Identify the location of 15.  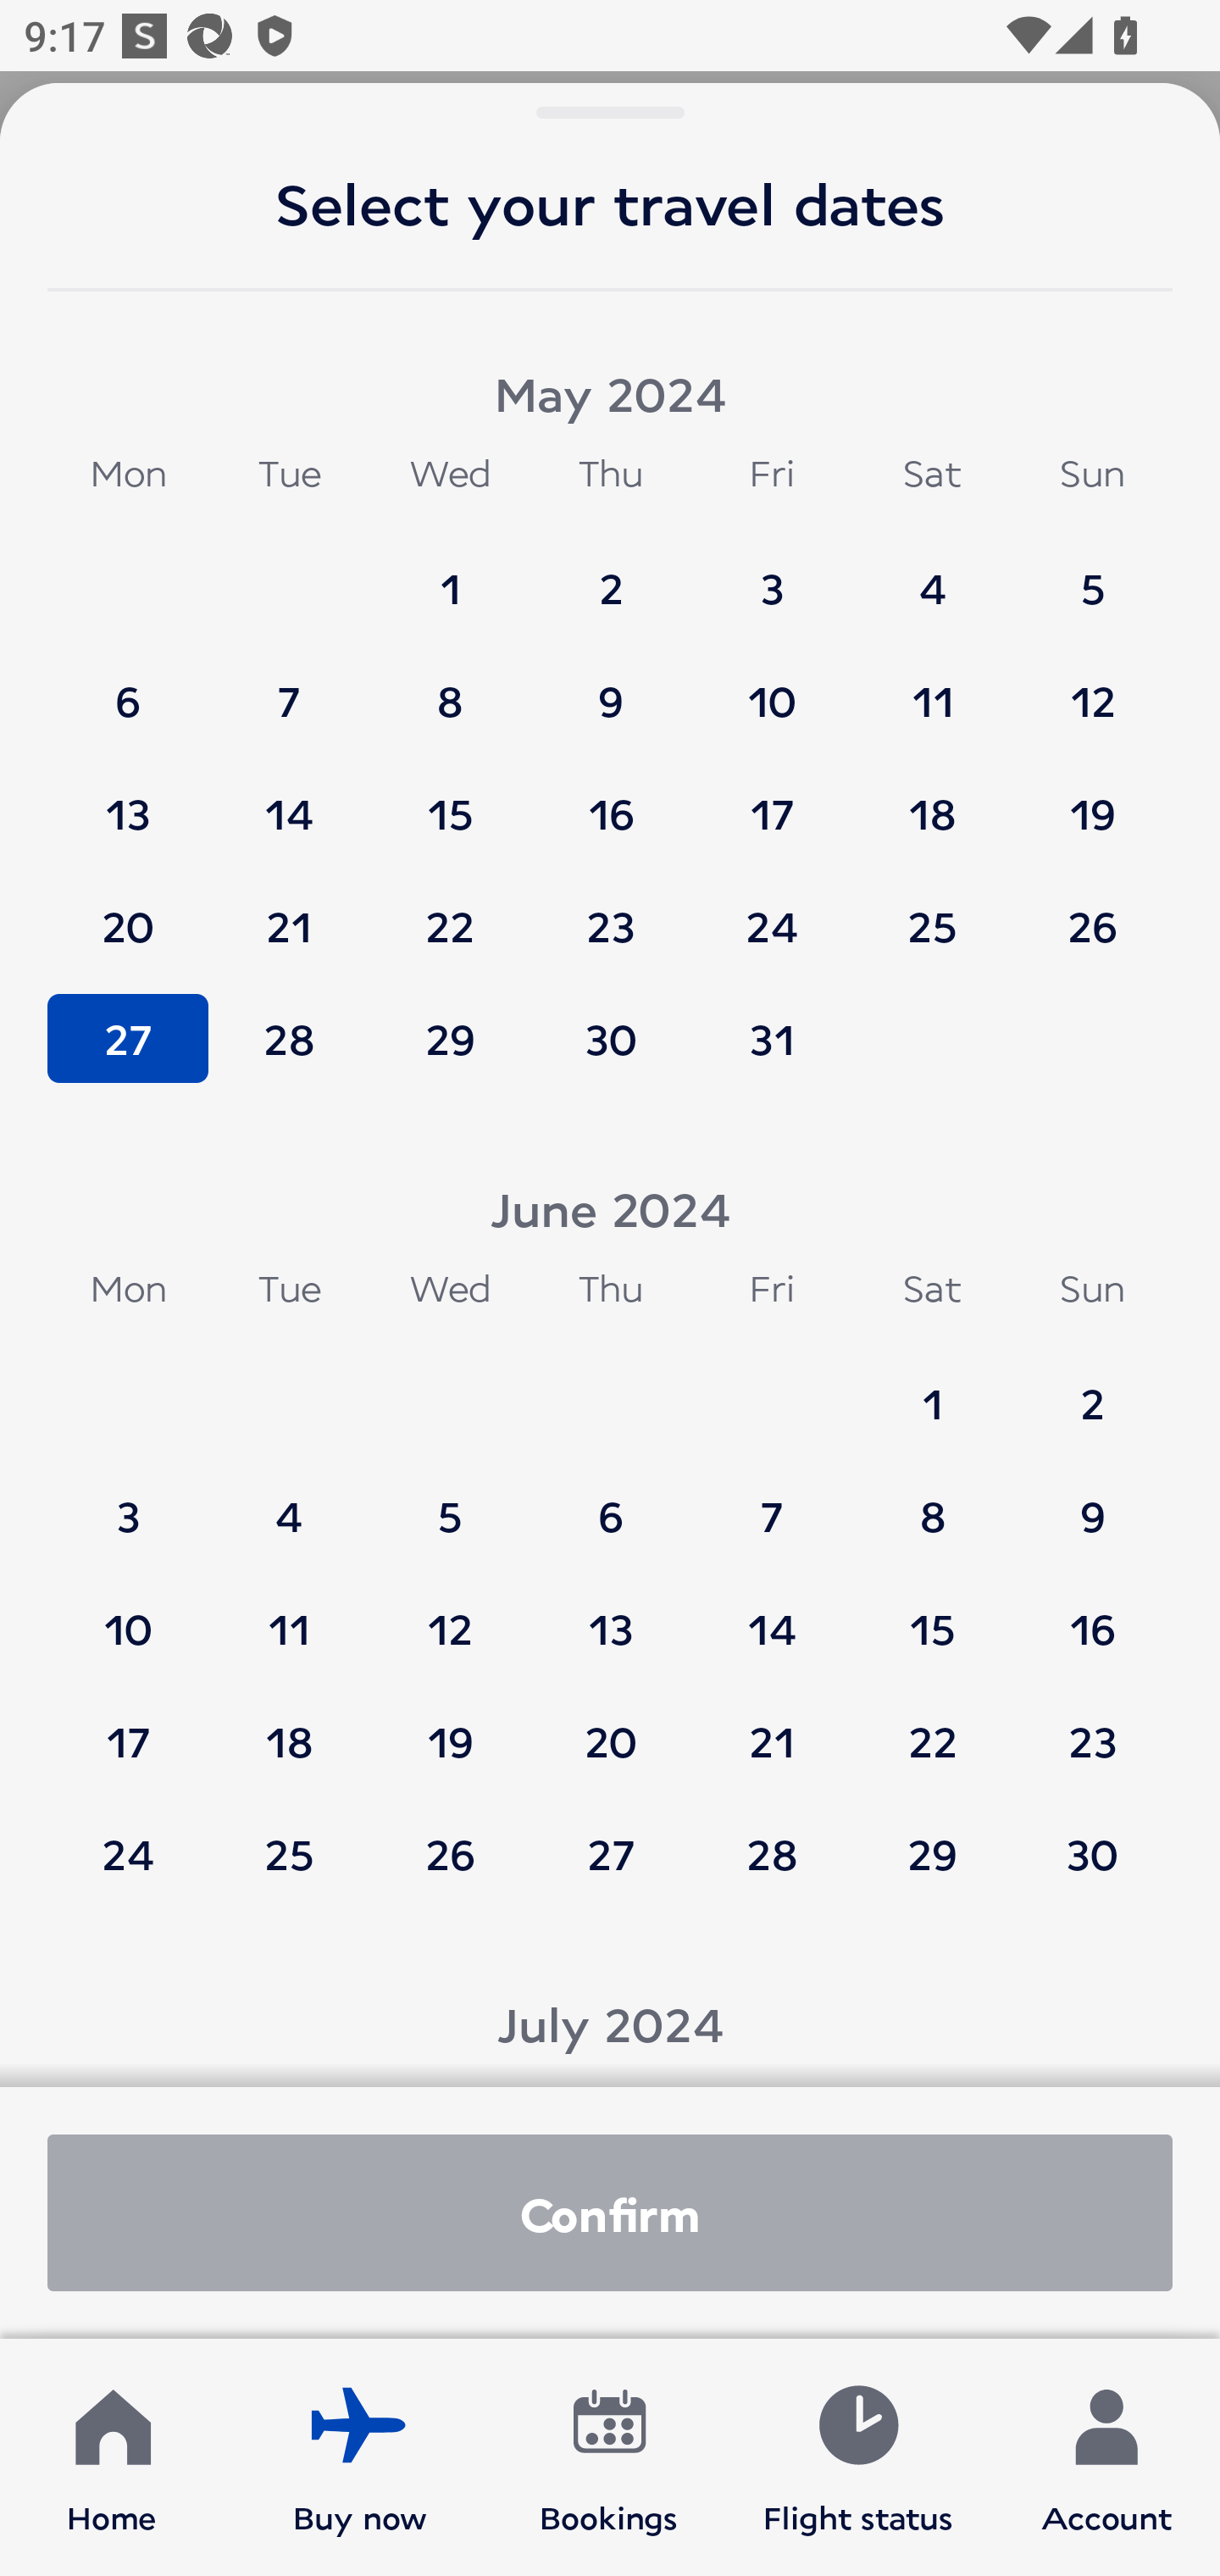
(450, 798).